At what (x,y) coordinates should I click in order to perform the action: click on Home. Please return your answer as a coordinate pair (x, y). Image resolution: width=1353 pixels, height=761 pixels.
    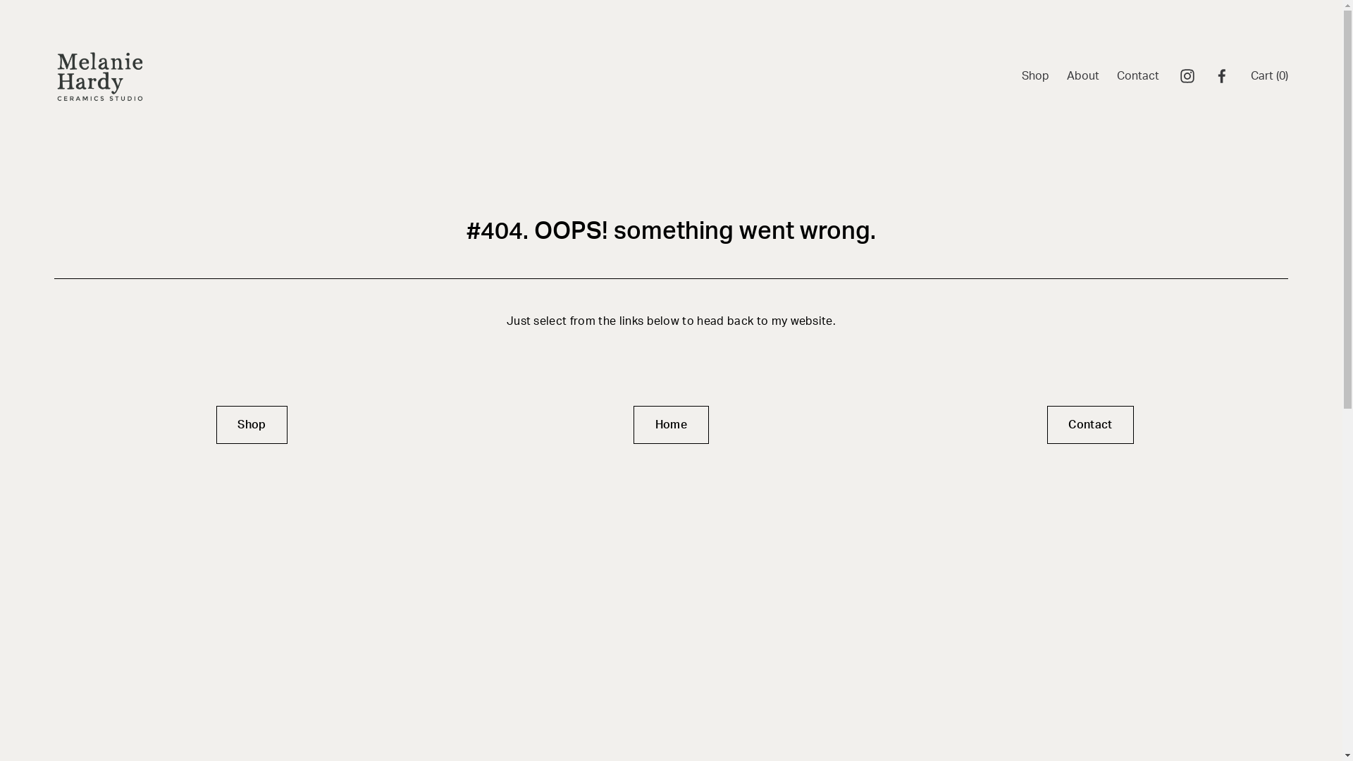
    Looking at the image, I should click on (671, 424).